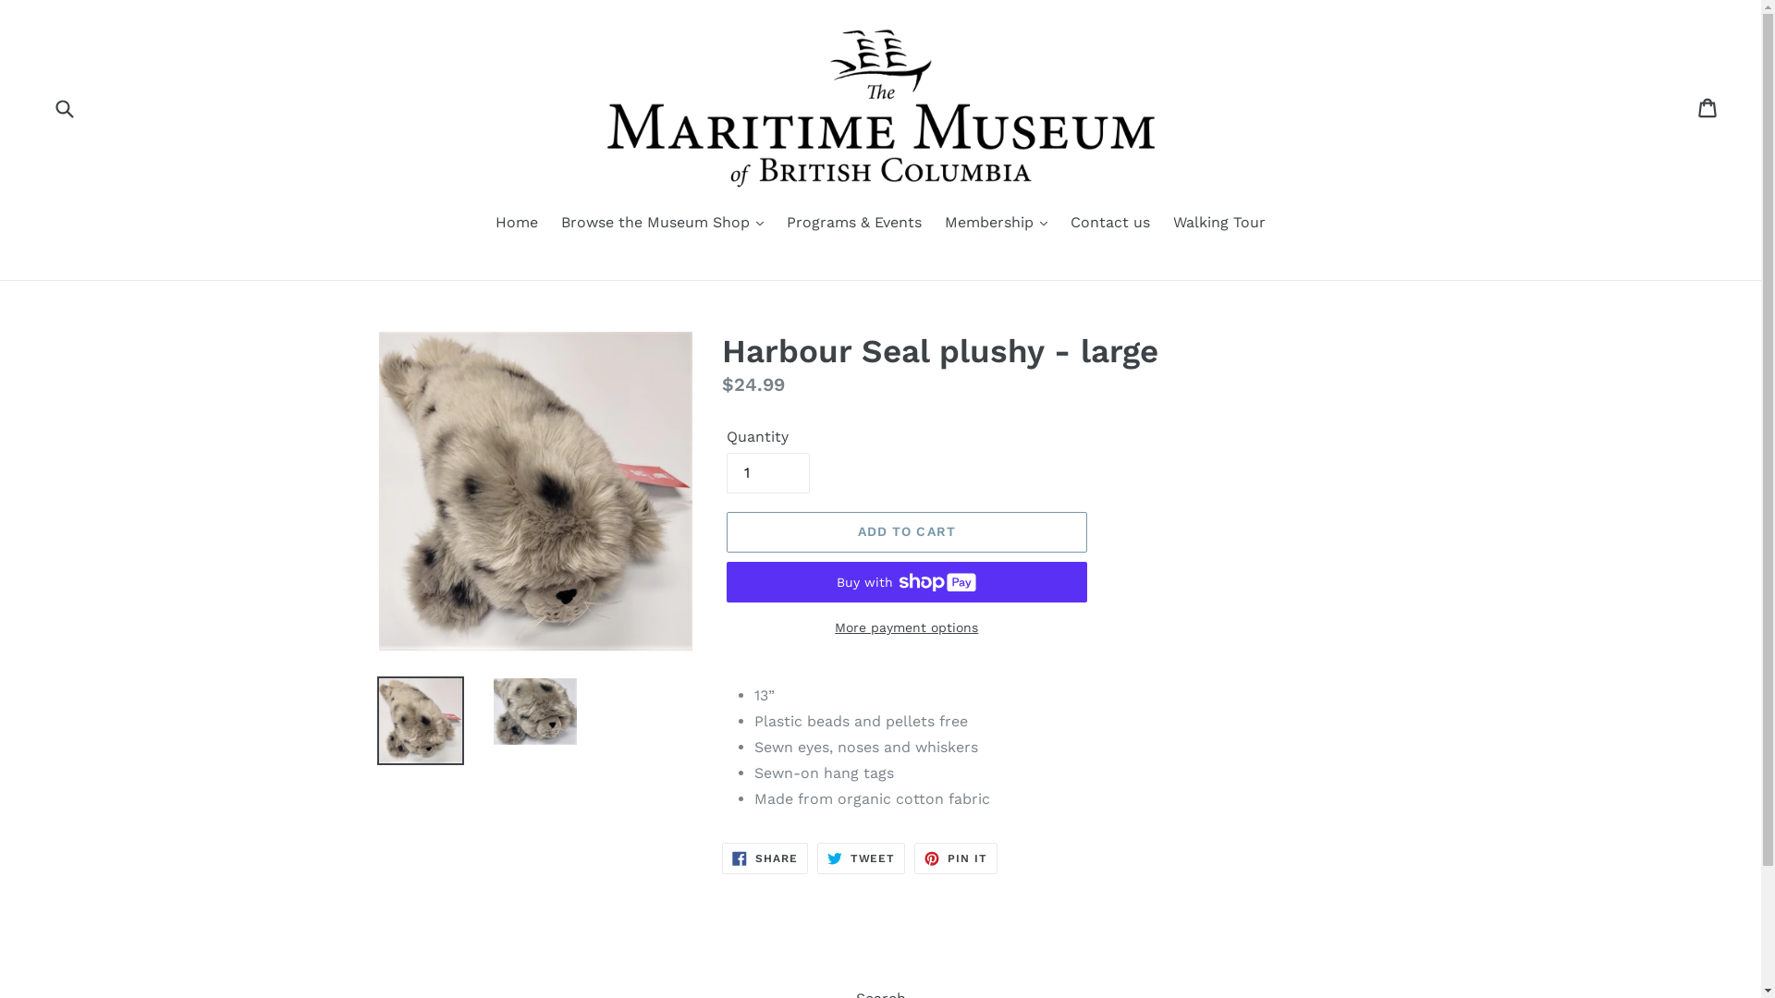  What do you see at coordinates (1219, 224) in the screenshot?
I see `Walking Tour` at bounding box center [1219, 224].